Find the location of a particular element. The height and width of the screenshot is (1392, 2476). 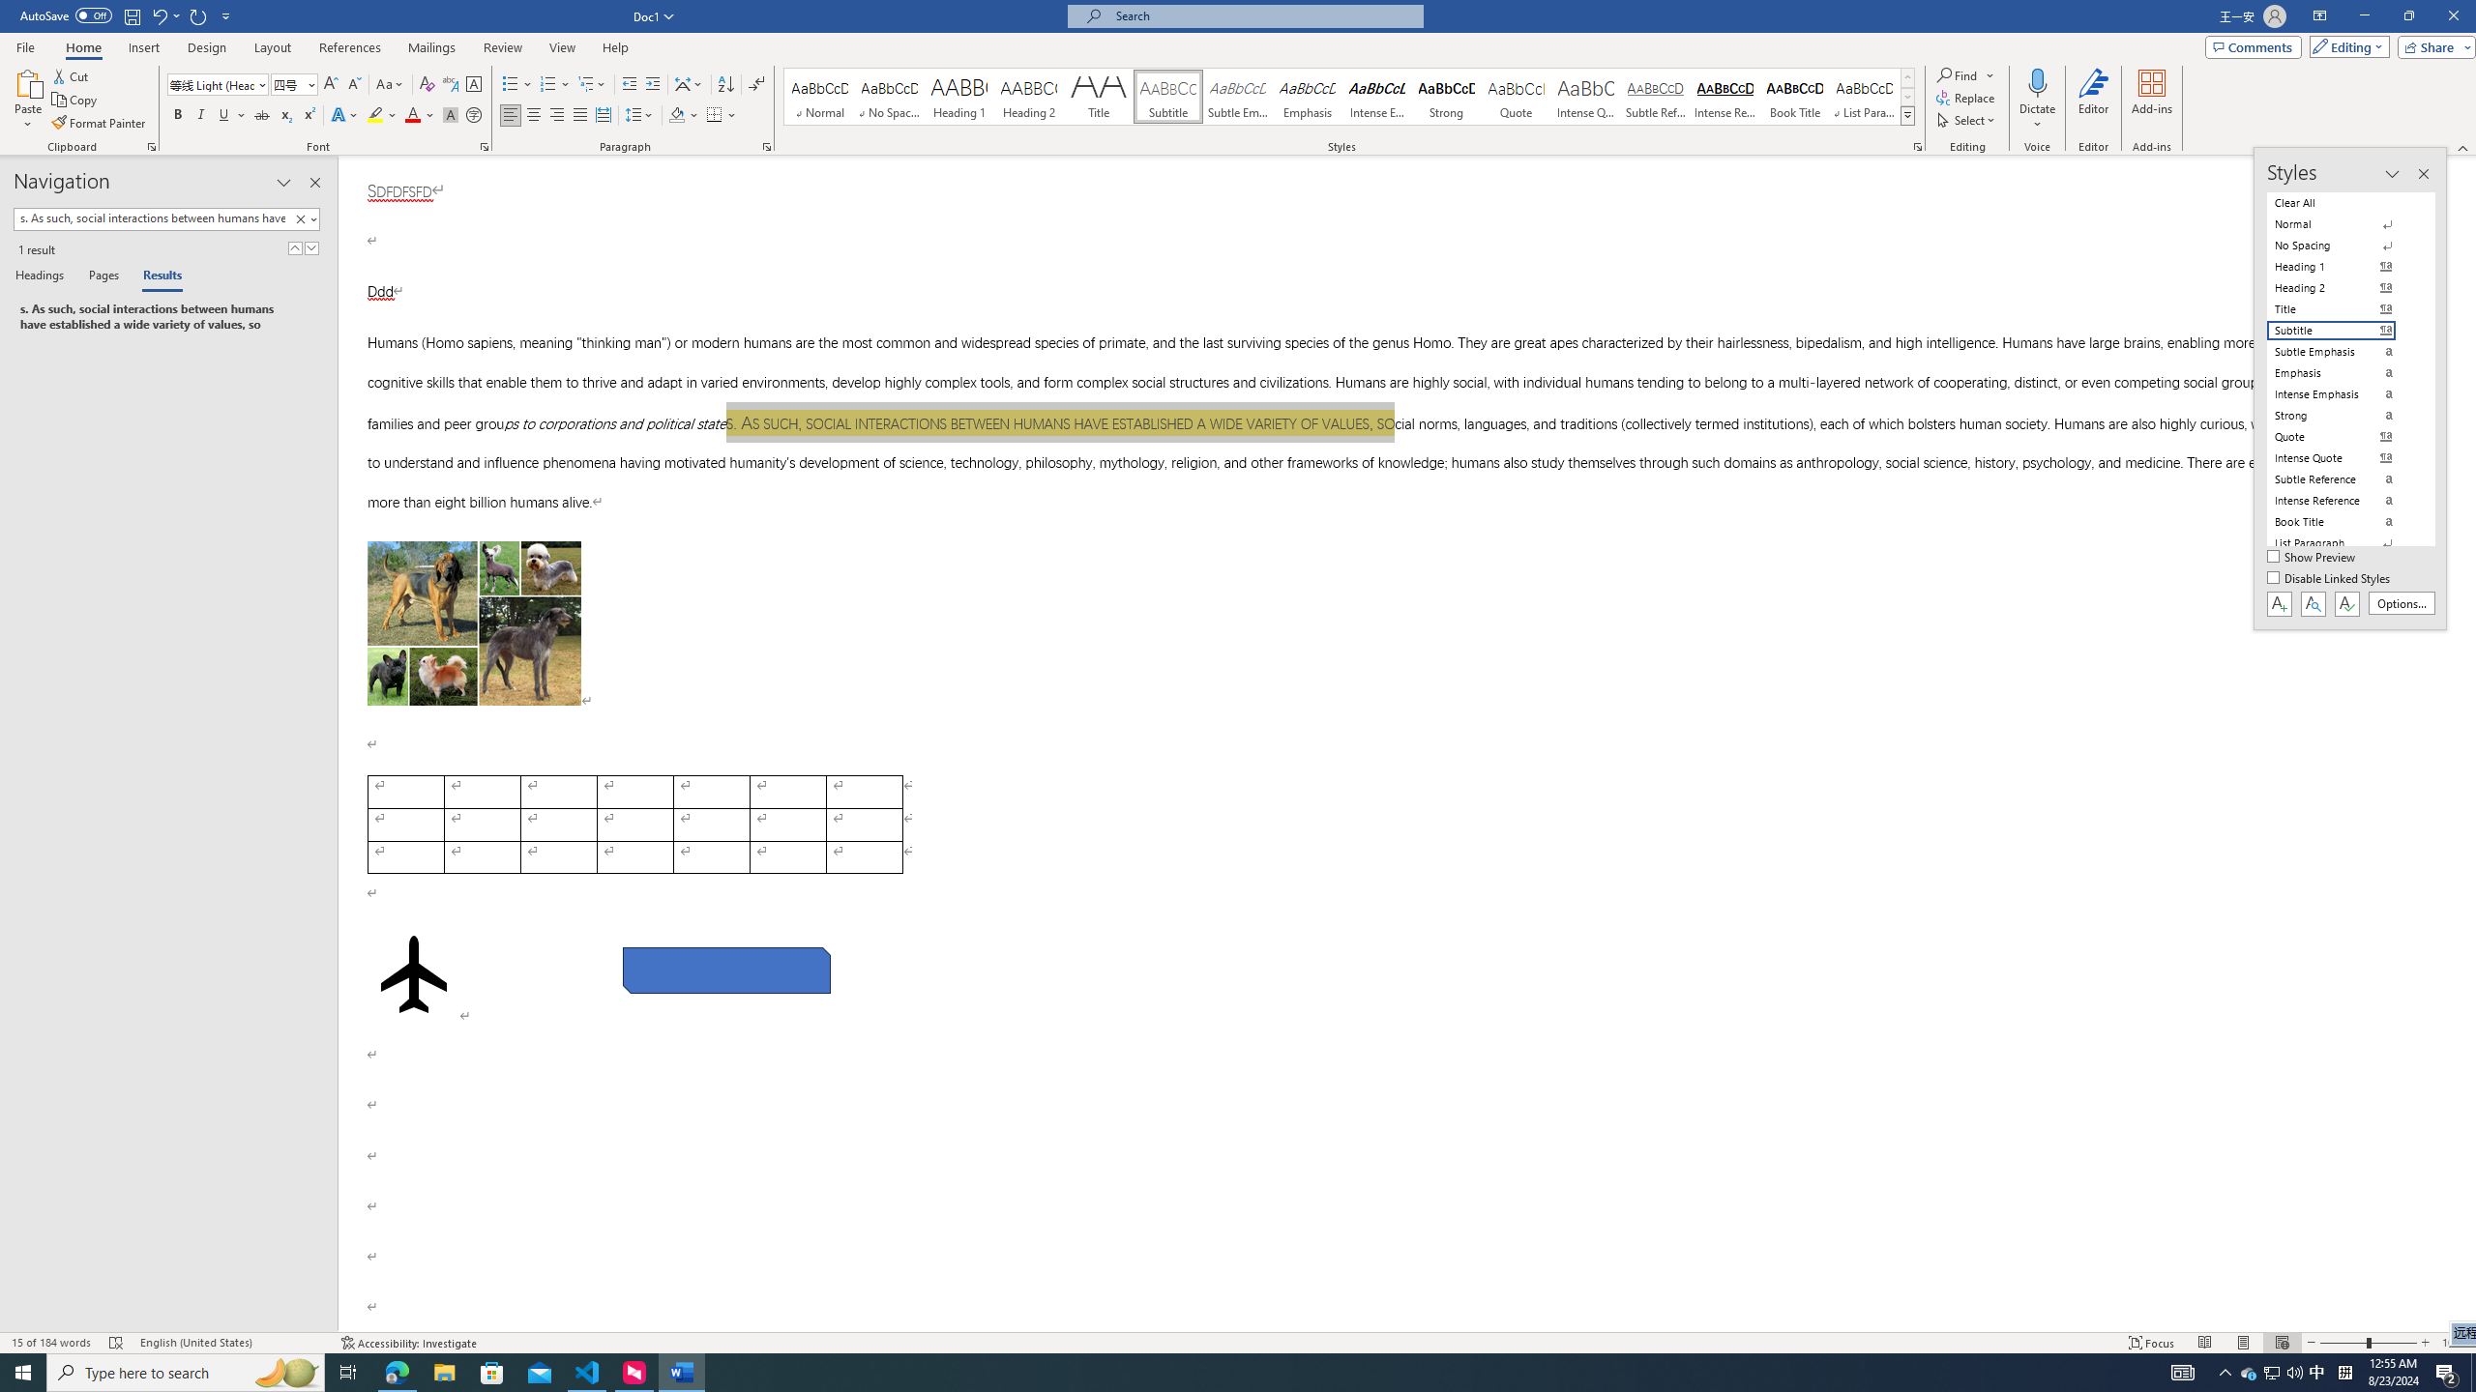

Subscript is located at coordinates (286, 116).